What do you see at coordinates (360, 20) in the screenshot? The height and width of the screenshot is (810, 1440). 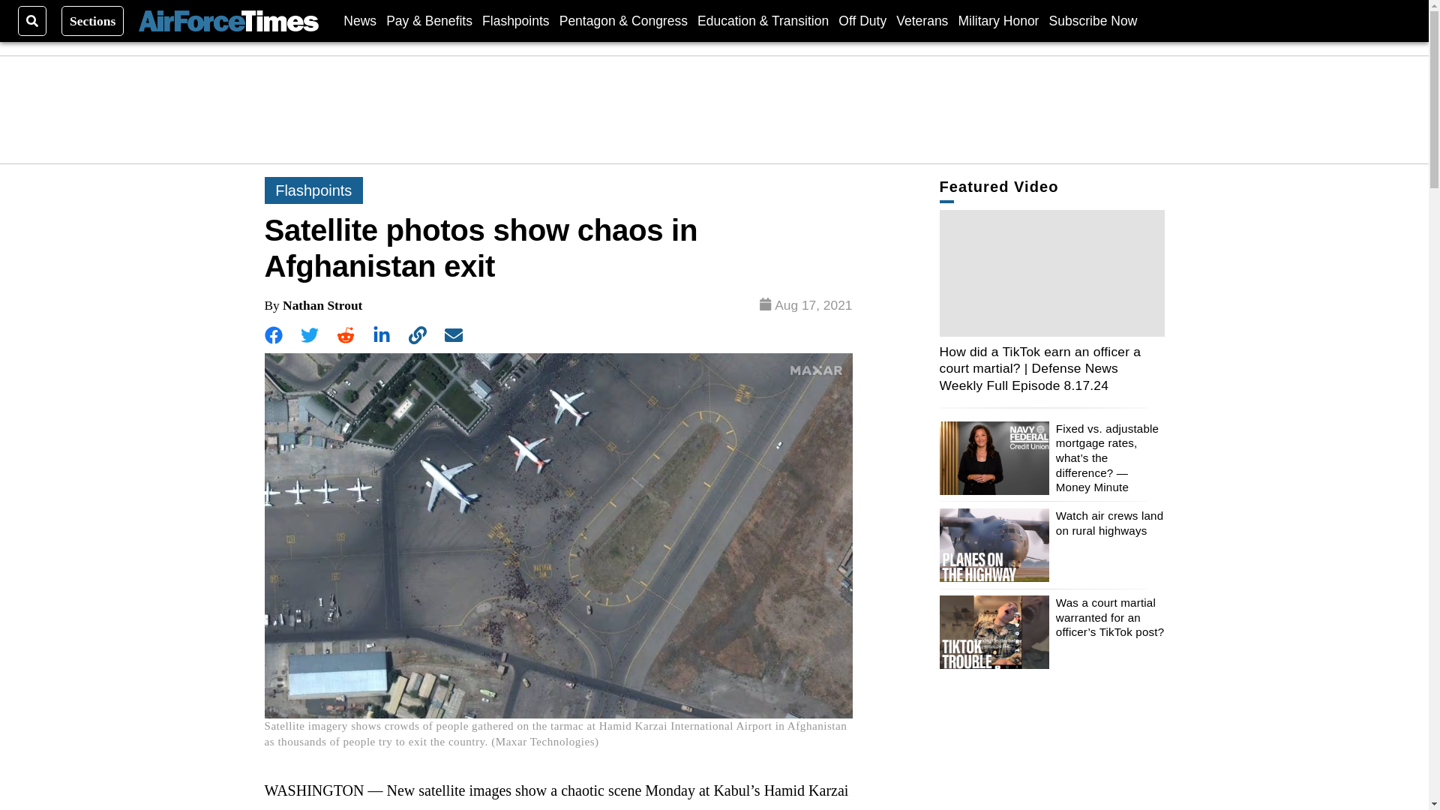 I see `News` at bounding box center [360, 20].